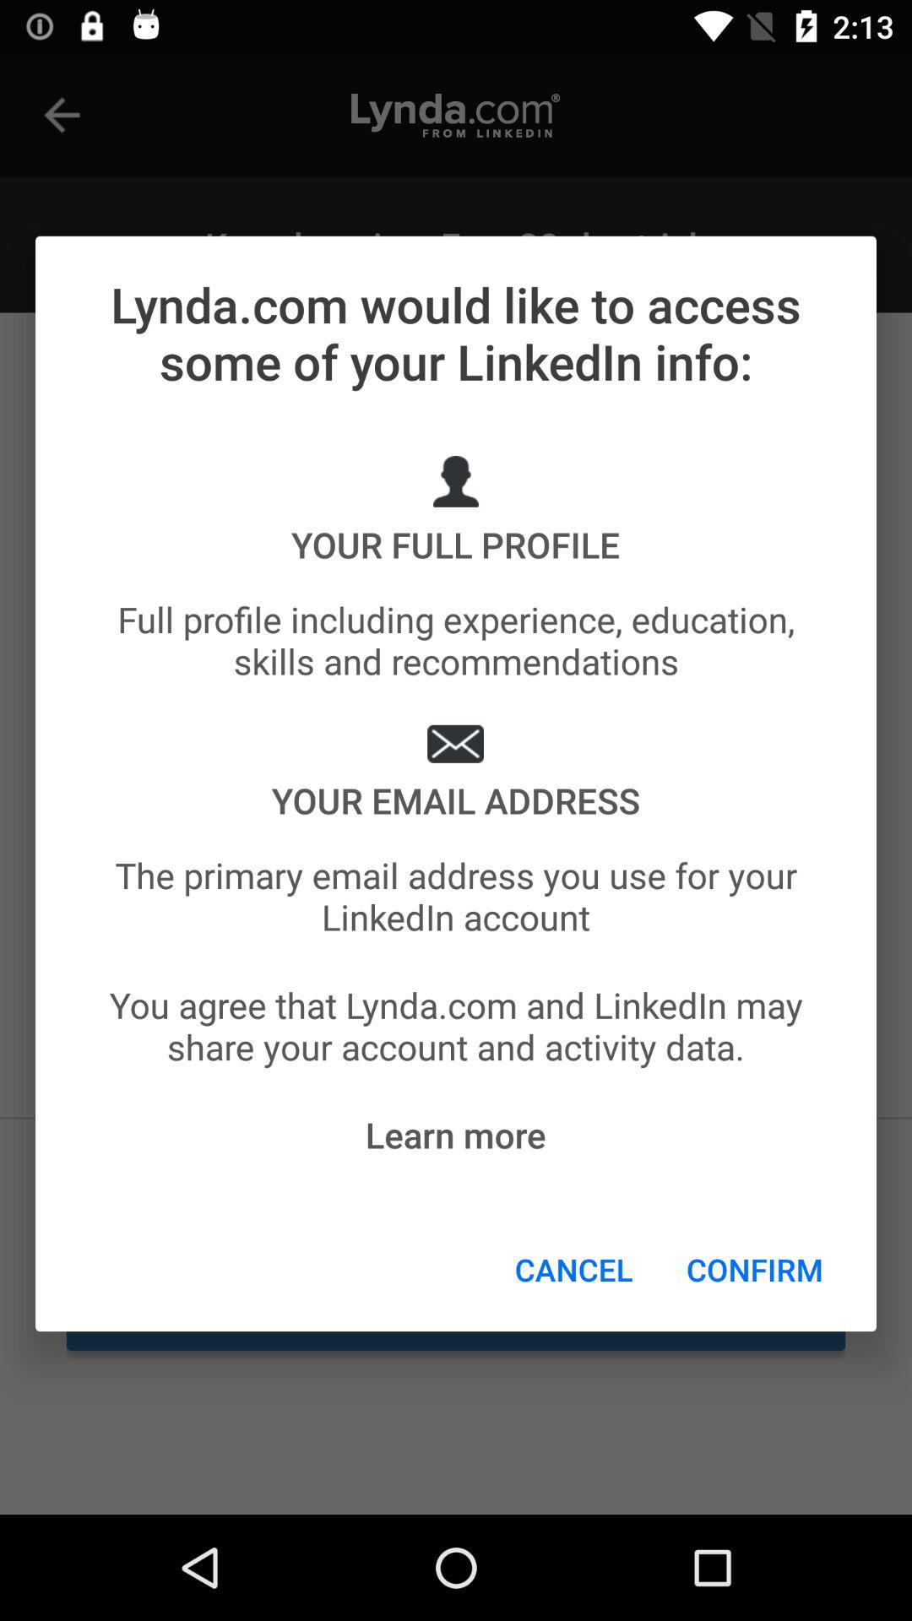 This screenshot has height=1621, width=912. I want to click on scroll to the confirm item, so click(755, 1269).